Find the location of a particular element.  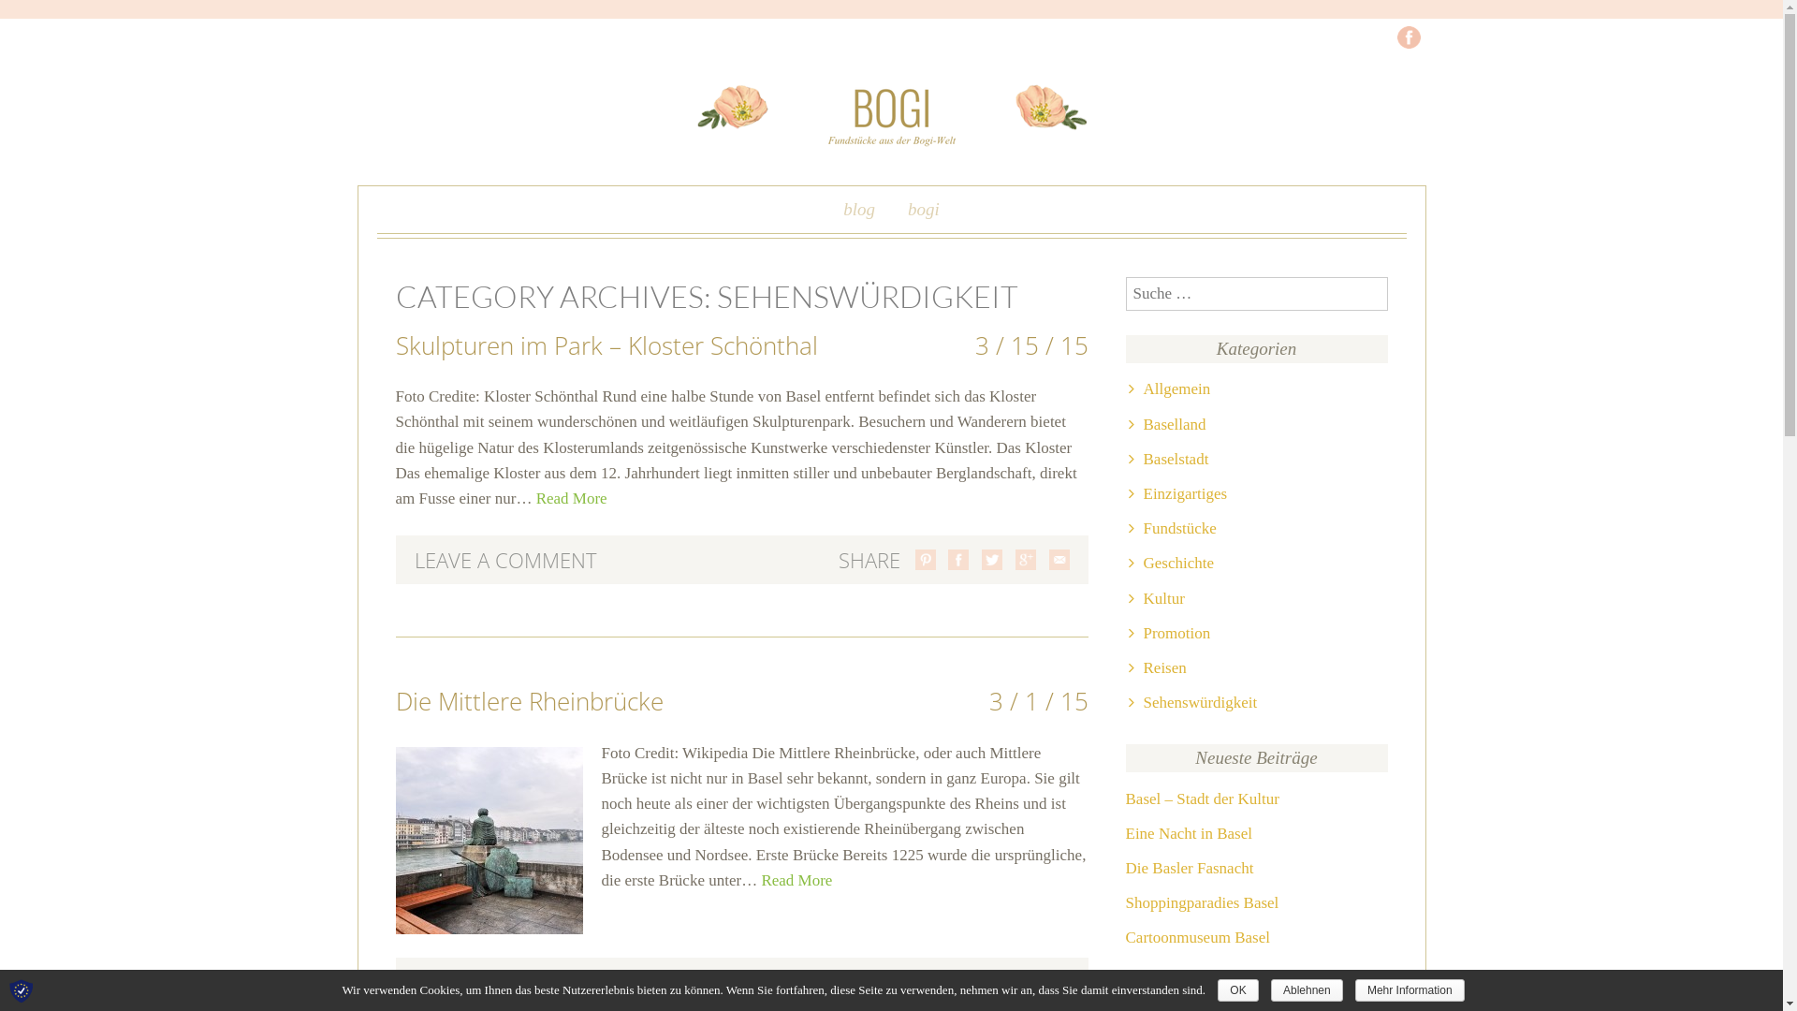

OK is located at coordinates (1237, 990).